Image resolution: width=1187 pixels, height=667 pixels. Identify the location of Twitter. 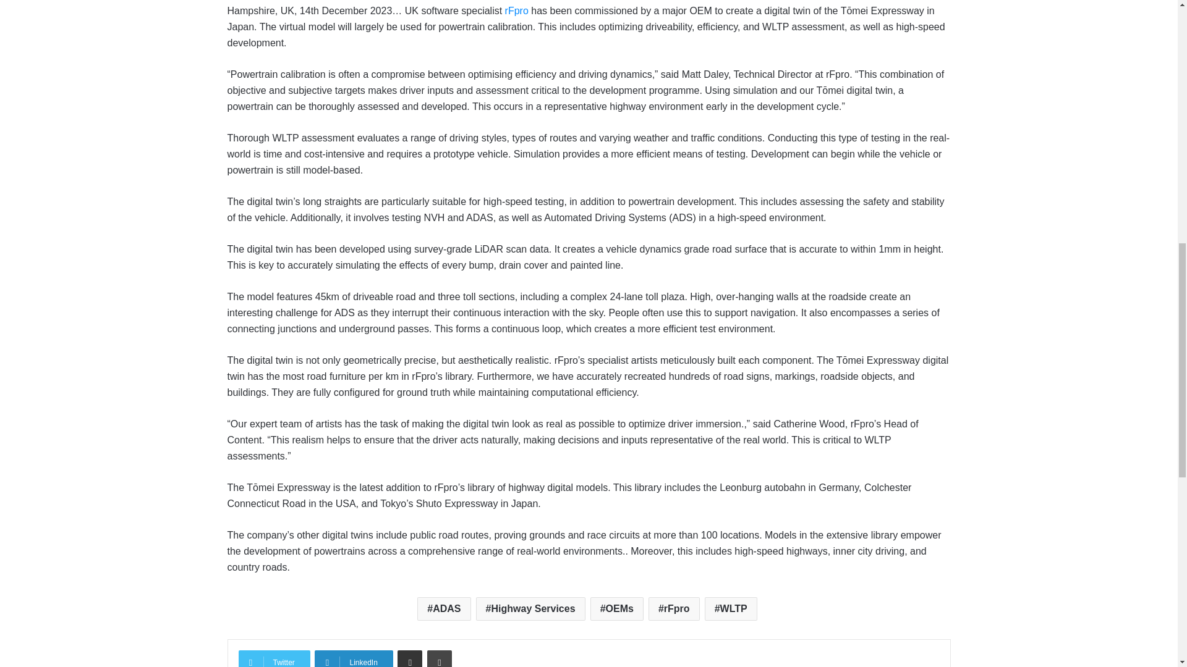
(274, 658).